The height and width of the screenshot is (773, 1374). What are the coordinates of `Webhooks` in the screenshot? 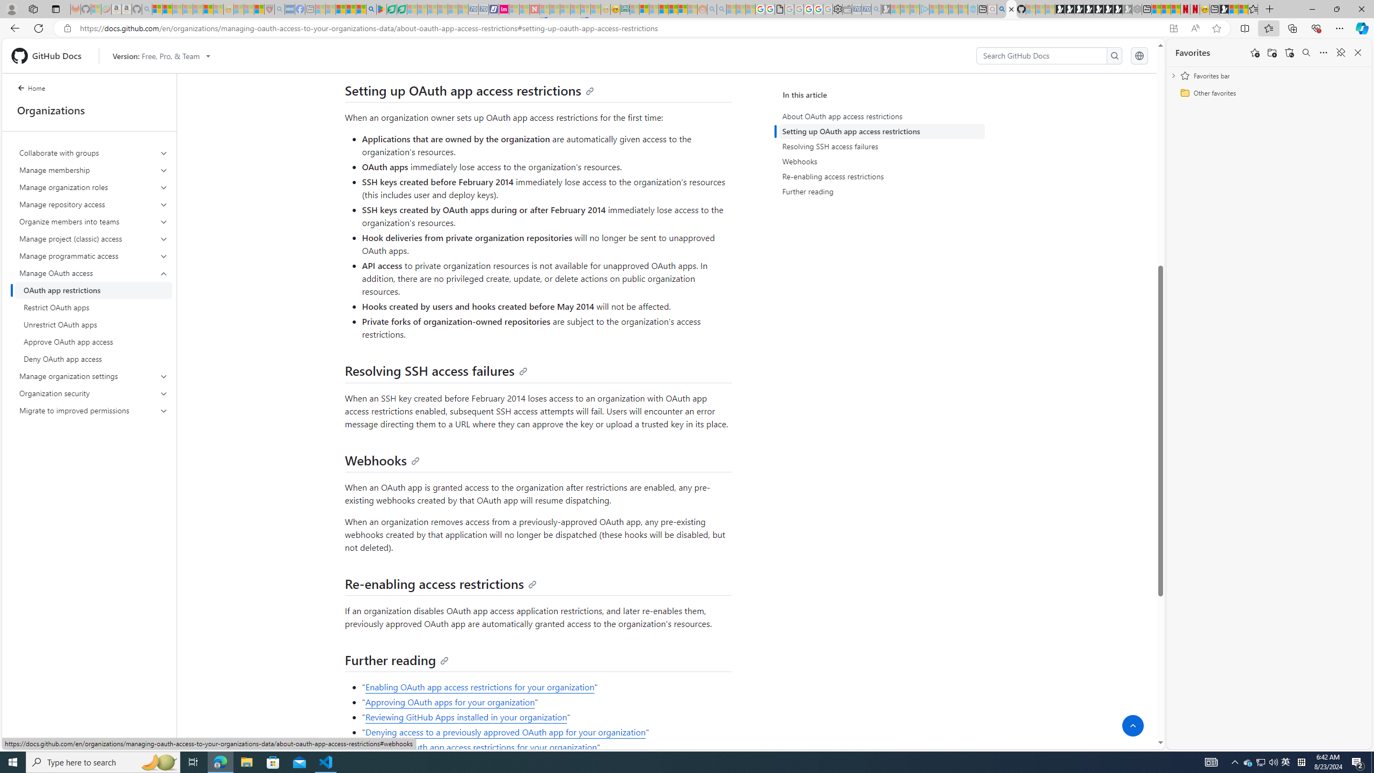 It's located at (382, 460).